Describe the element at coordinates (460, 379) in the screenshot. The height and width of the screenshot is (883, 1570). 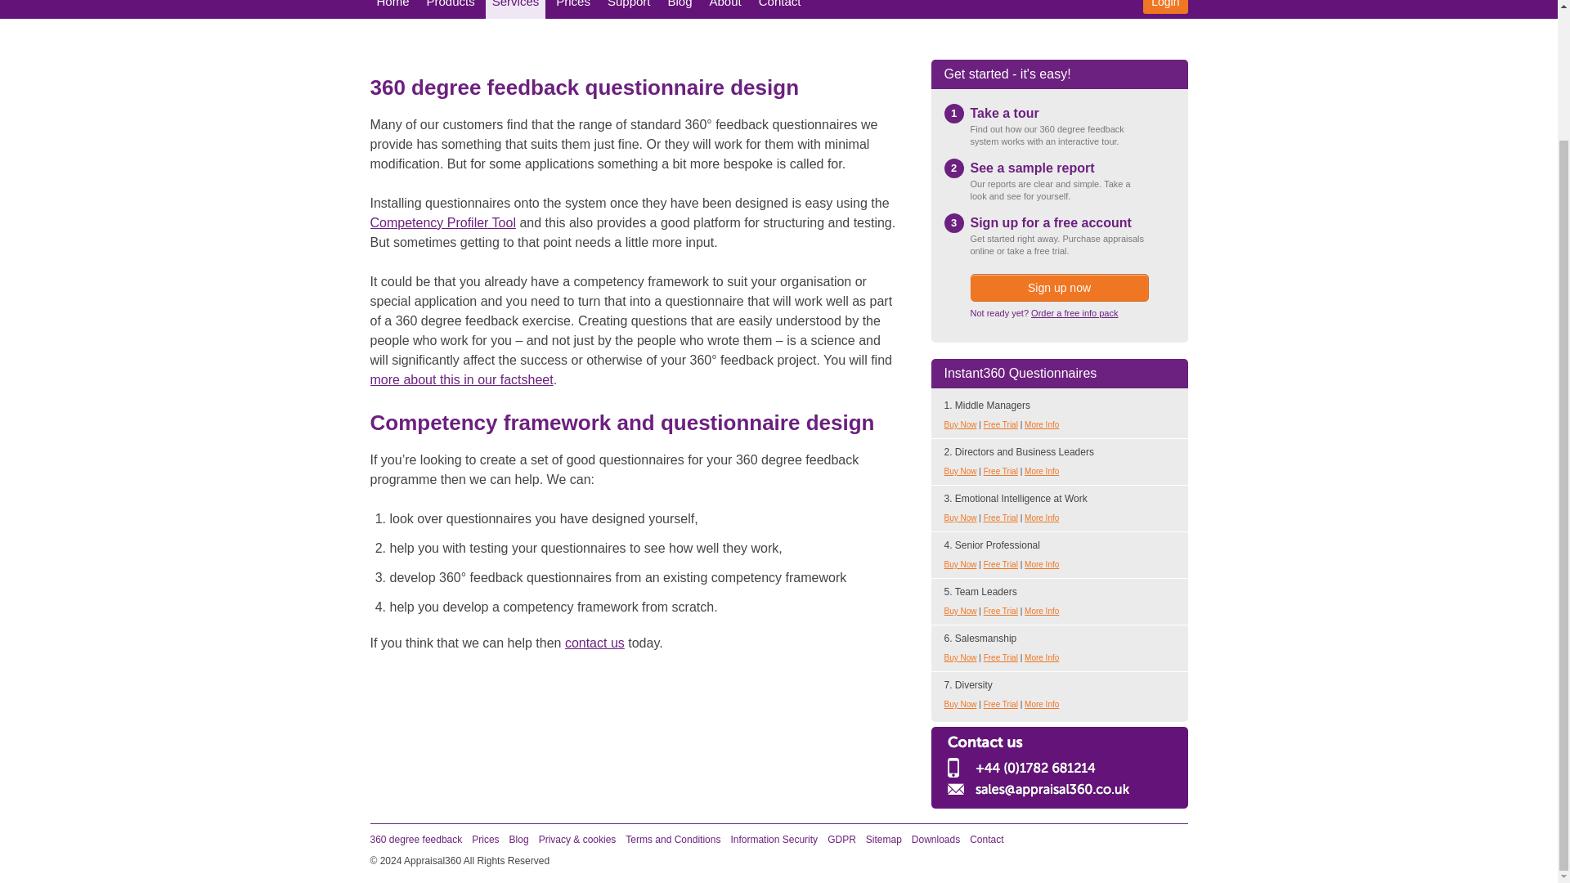
I see `Designing 360 degree feedback questionnaires` at that location.